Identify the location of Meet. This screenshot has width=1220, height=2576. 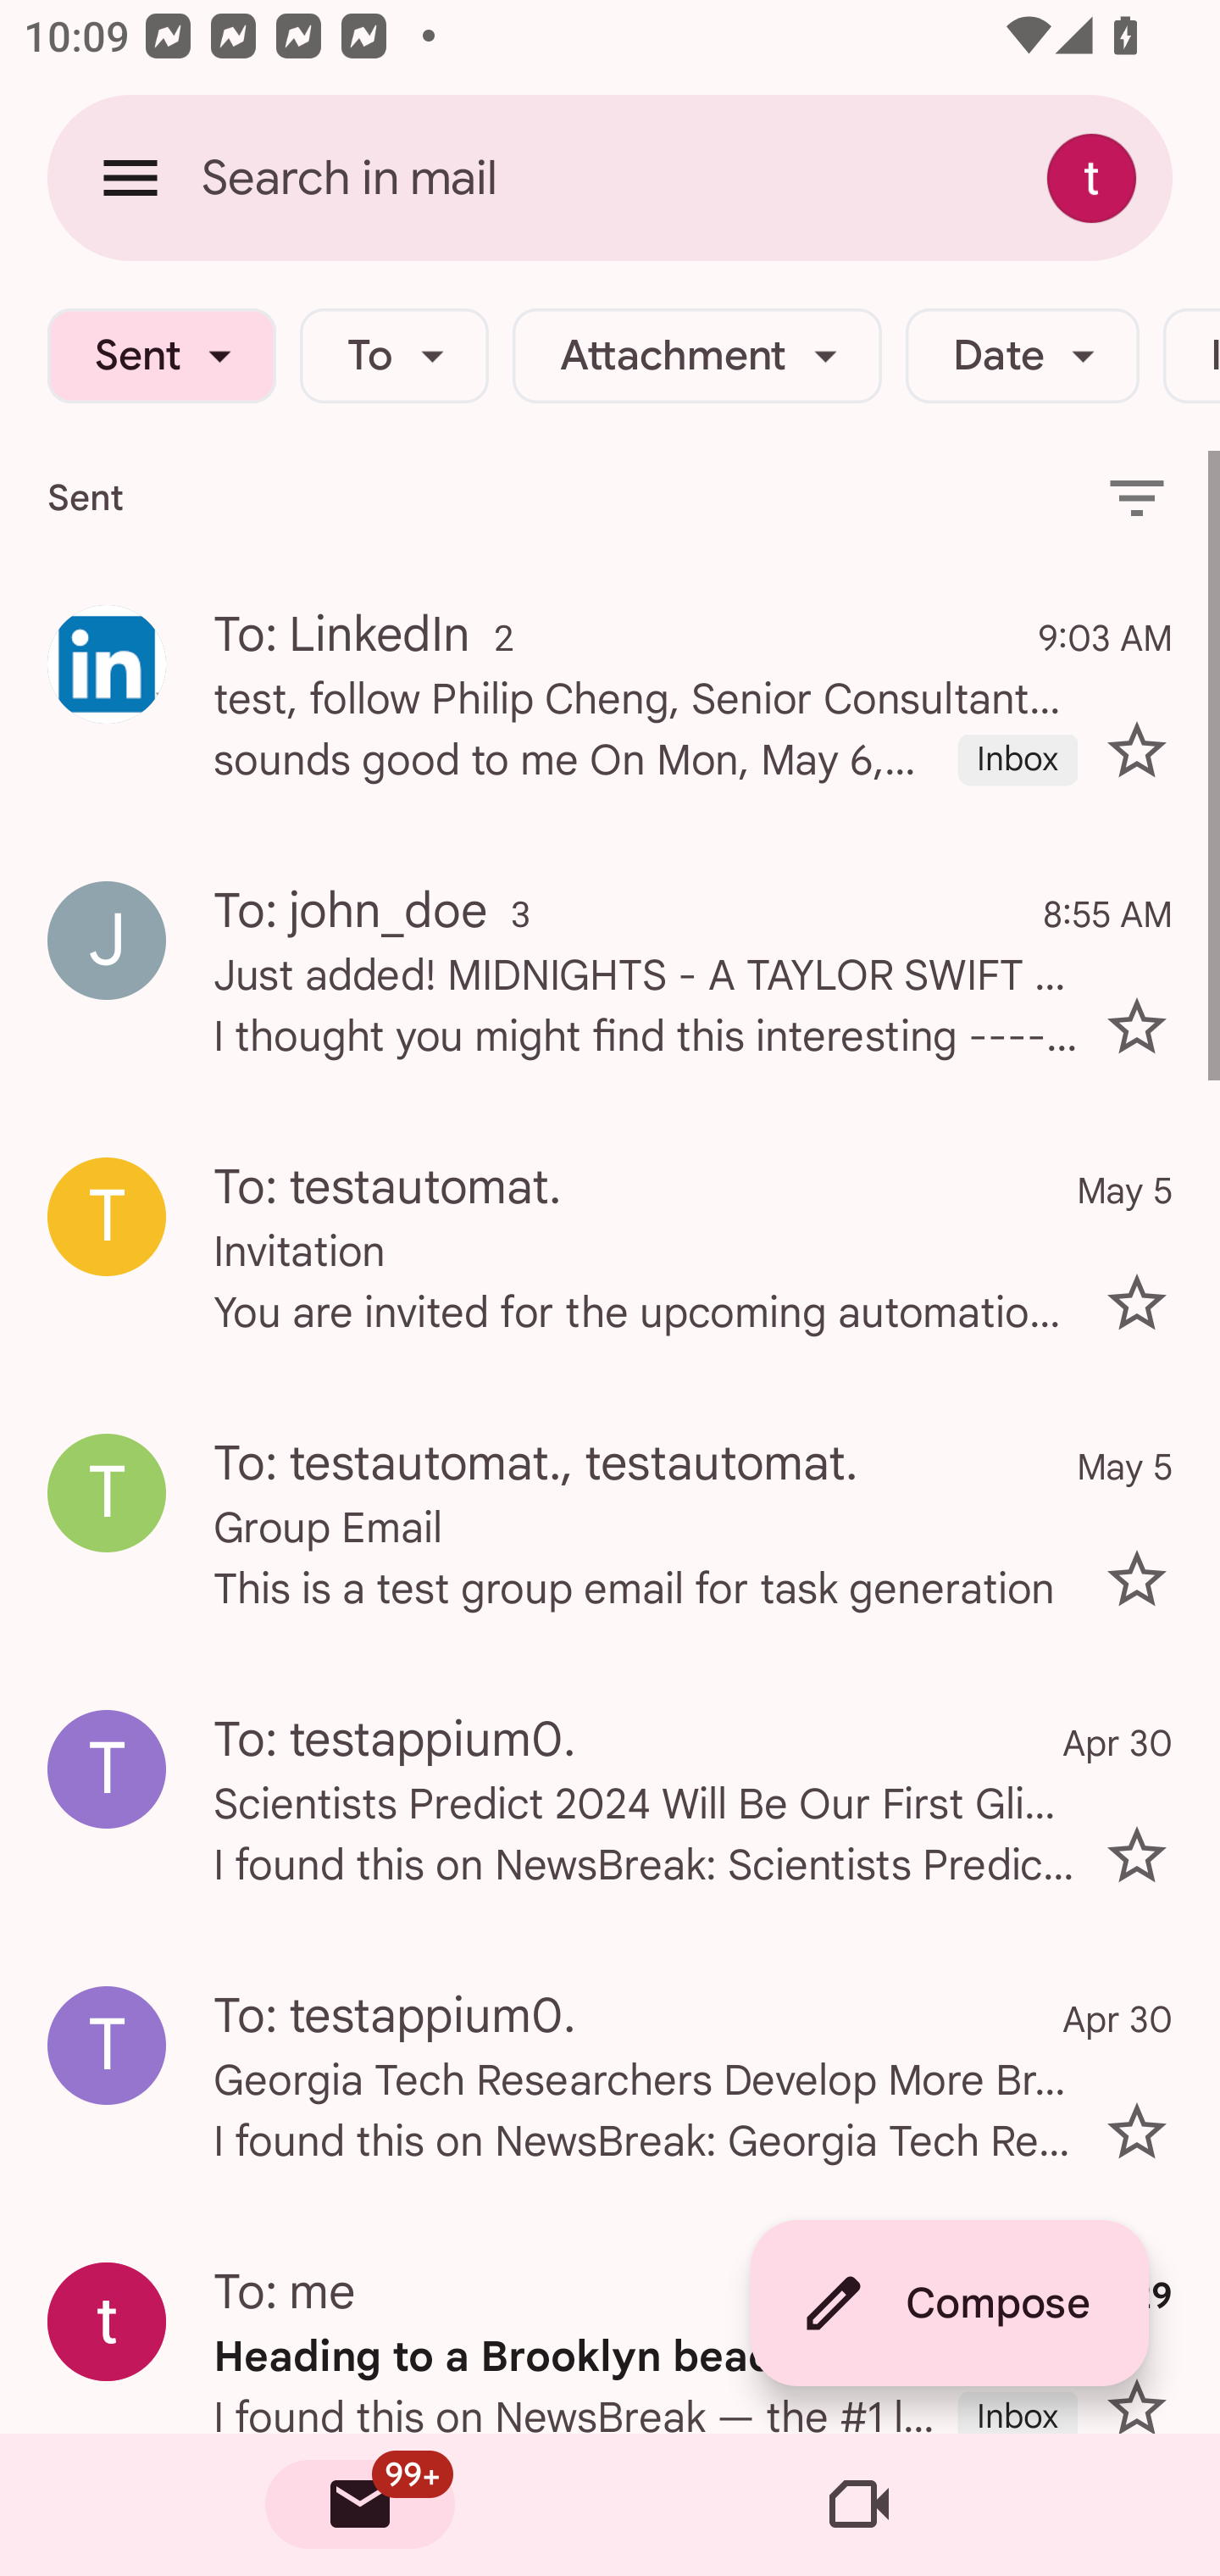
(859, 2505).